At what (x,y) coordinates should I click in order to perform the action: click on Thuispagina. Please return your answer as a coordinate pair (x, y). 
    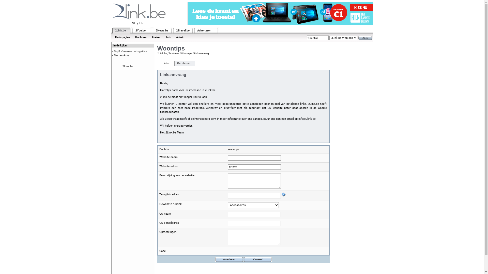
    Looking at the image, I should click on (122, 38).